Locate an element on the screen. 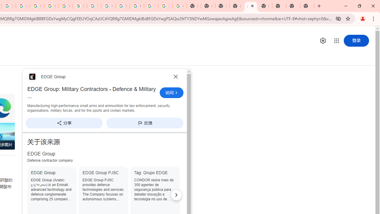 This screenshot has height=214, width=380. New Tab is located at coordinates (236, 6).